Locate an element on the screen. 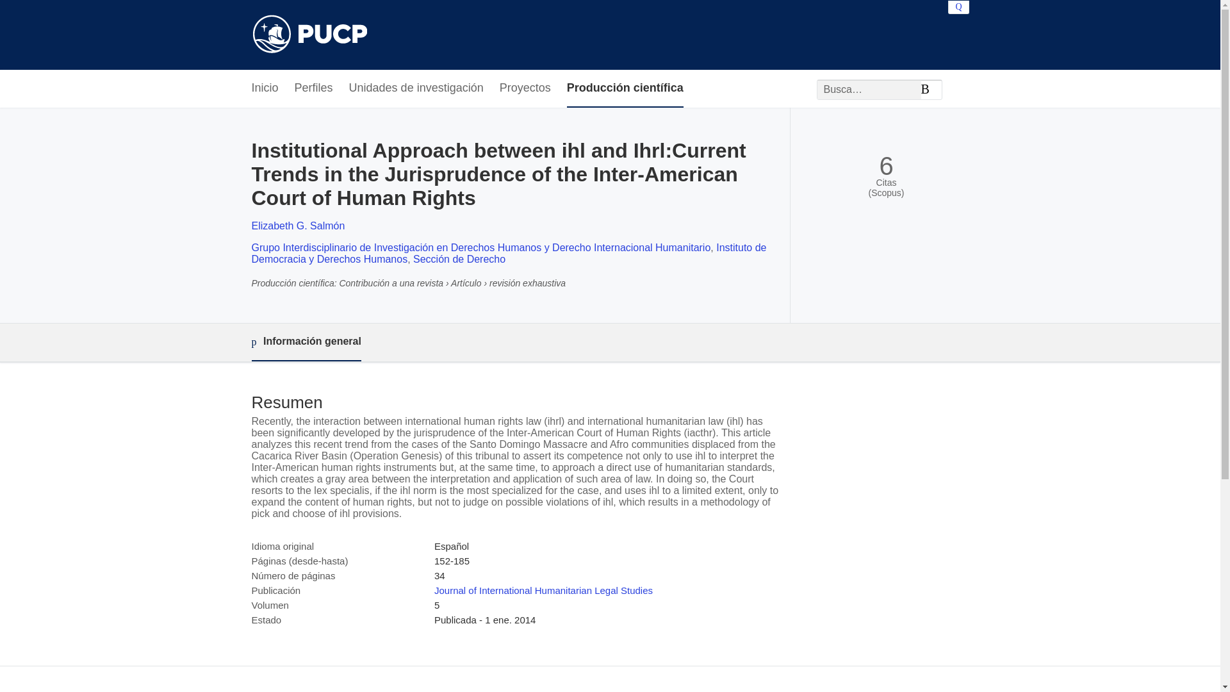 The image size is (1230, 692). Instituto de Democracia y Derechos Humanos is located at coordinates (509, 253).